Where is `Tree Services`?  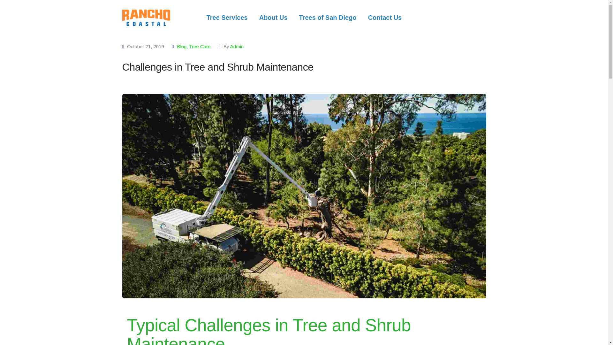
Tree Services is located at coordinates (227, 18).